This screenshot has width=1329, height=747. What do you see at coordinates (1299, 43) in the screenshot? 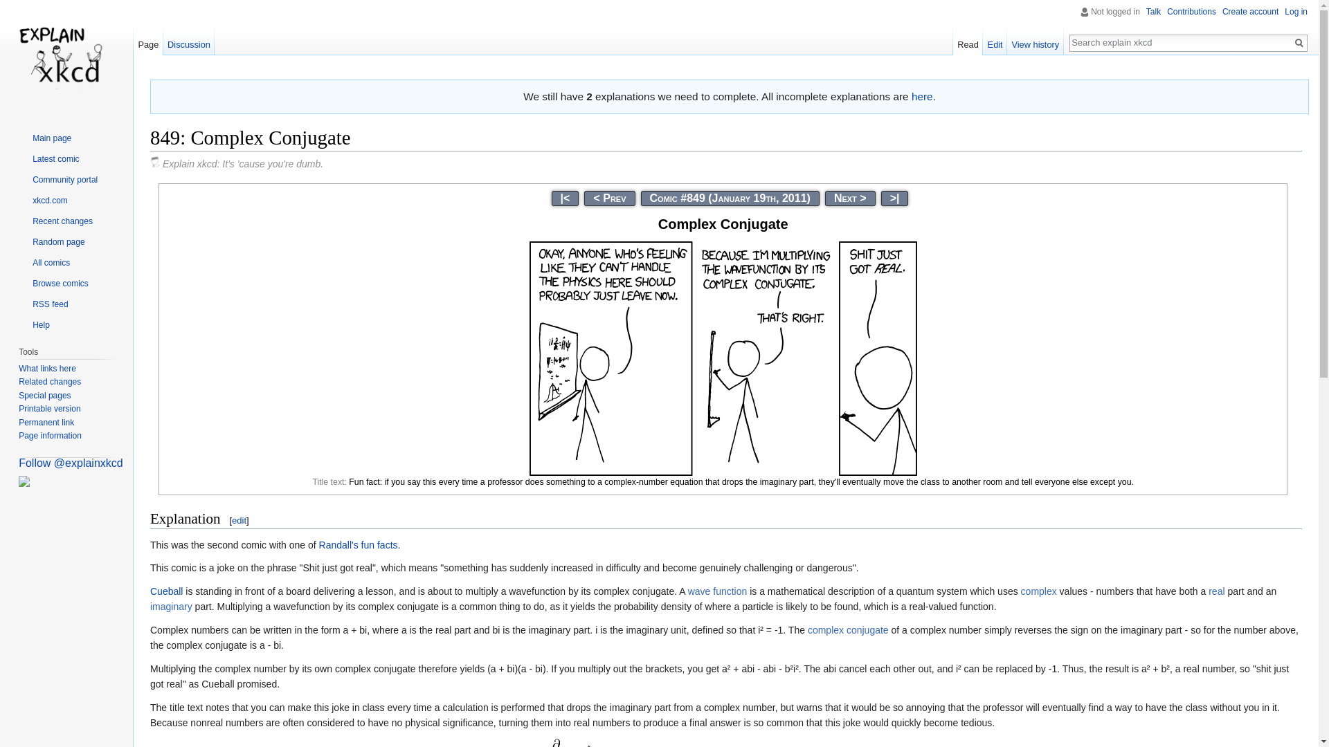
I see `Go` at bounding box center [1299, 43].